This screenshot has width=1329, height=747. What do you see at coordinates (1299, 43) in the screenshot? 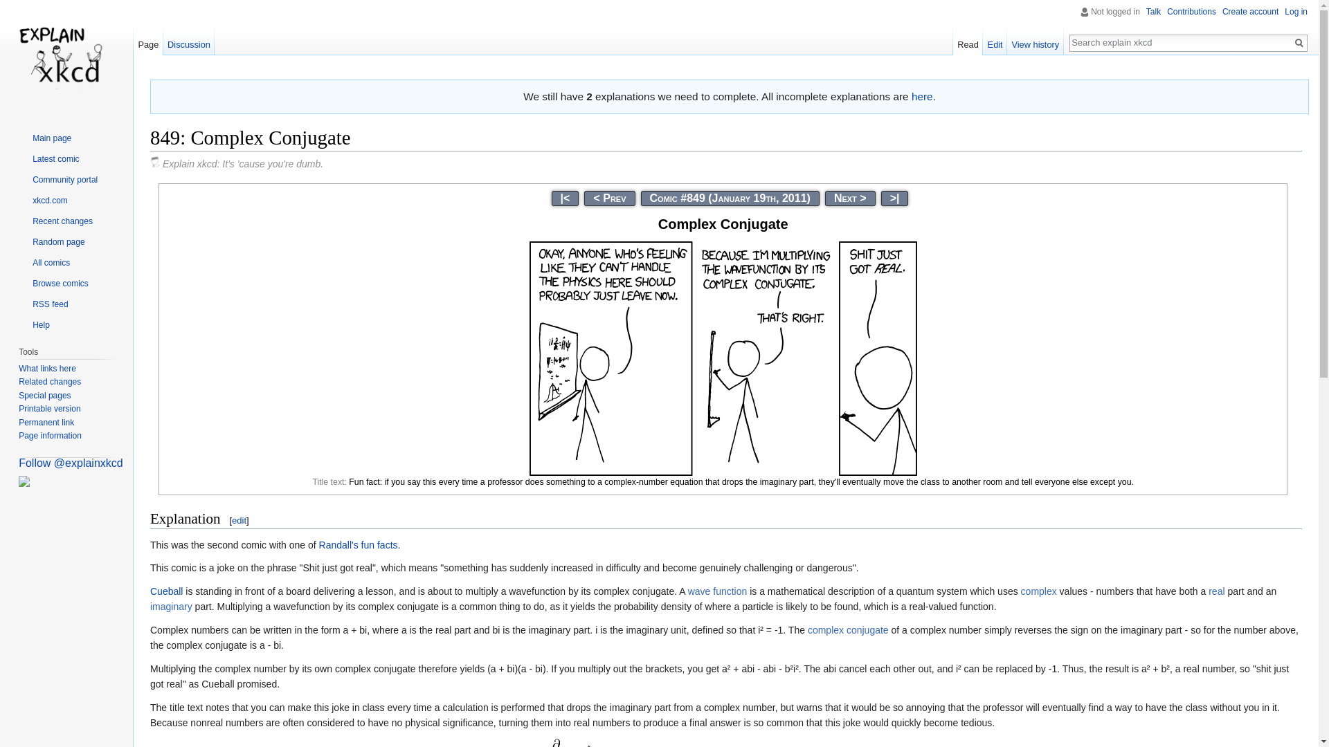
I see `Go` at bounding box center [1299, 43].